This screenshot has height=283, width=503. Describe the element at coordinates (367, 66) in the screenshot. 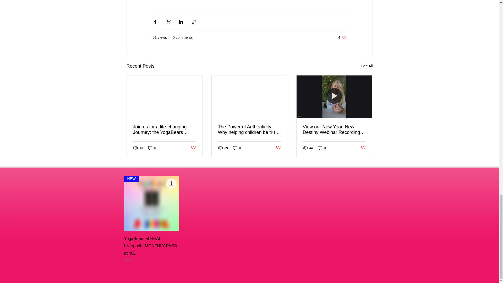

I see `Post not marked as liked` at that location.